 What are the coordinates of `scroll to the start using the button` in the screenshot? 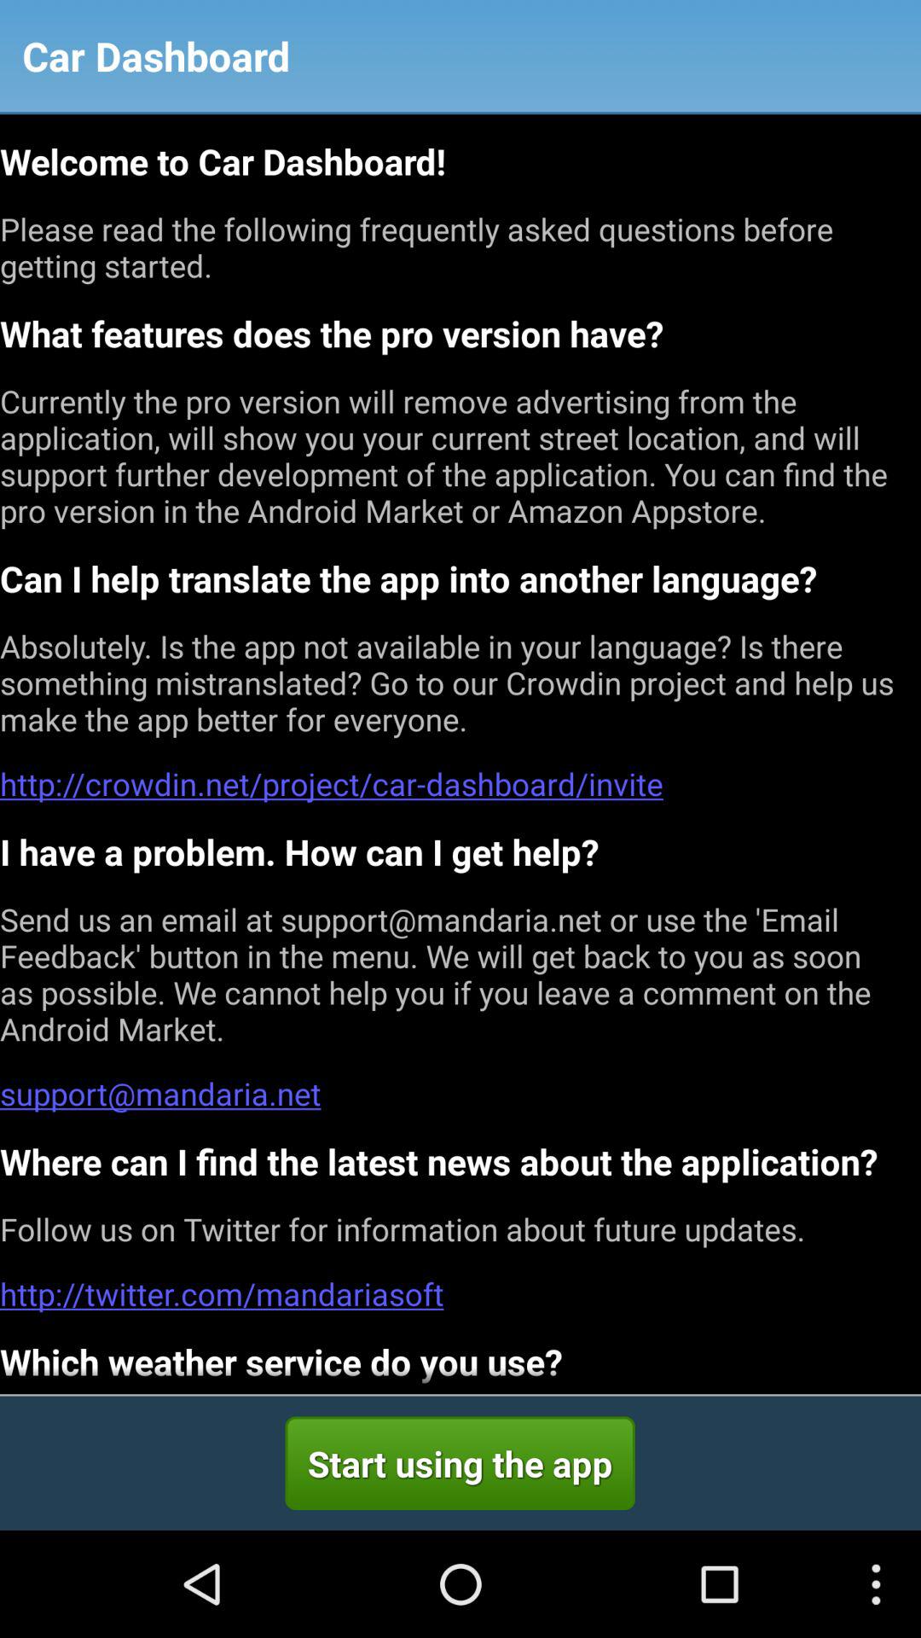 It's located at (460, 1463).